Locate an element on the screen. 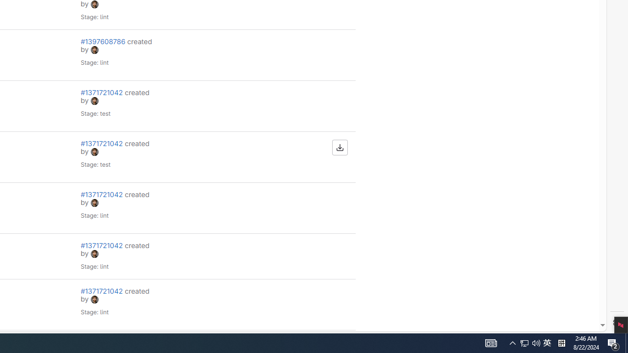  #1397608786  is located at coordinates (104, 41).